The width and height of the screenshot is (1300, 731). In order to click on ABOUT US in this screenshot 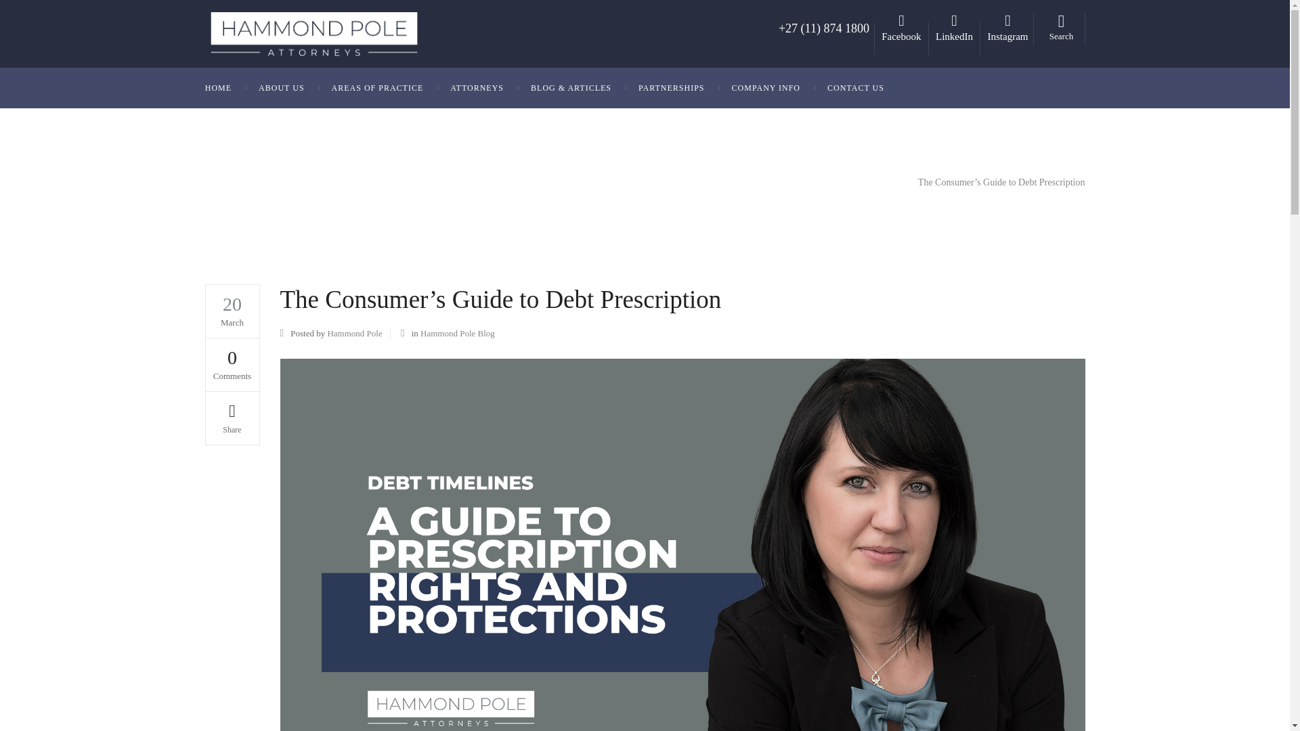, I will do `click(281, 88)`.